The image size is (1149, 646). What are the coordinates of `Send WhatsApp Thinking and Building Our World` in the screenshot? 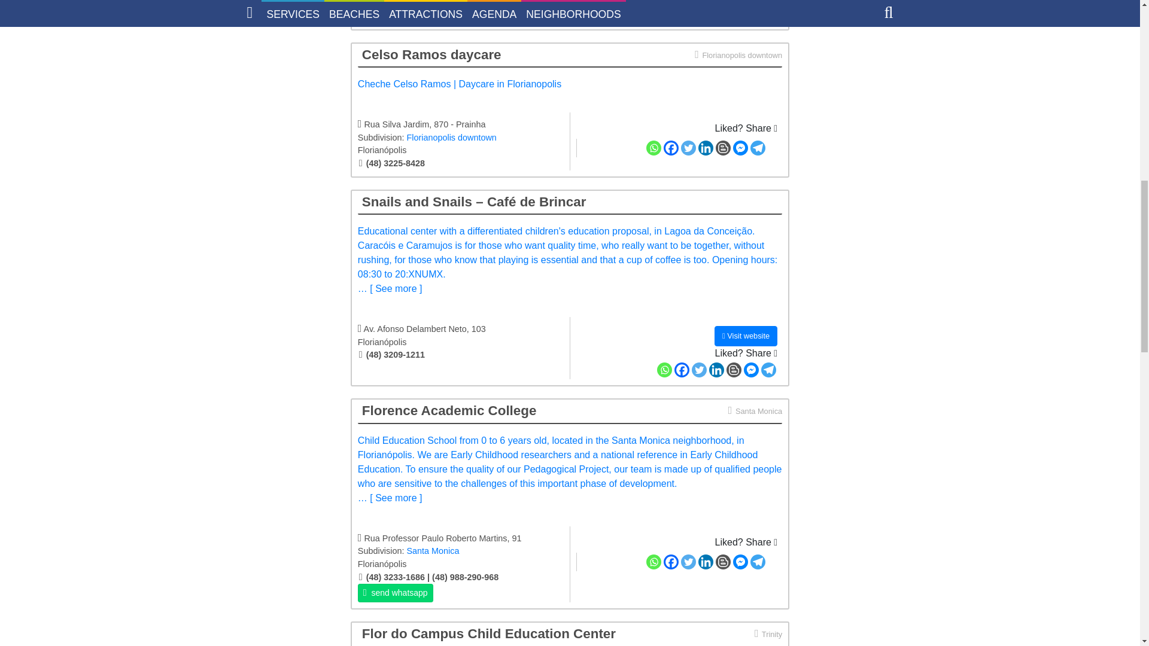 It's located at (395, 13).